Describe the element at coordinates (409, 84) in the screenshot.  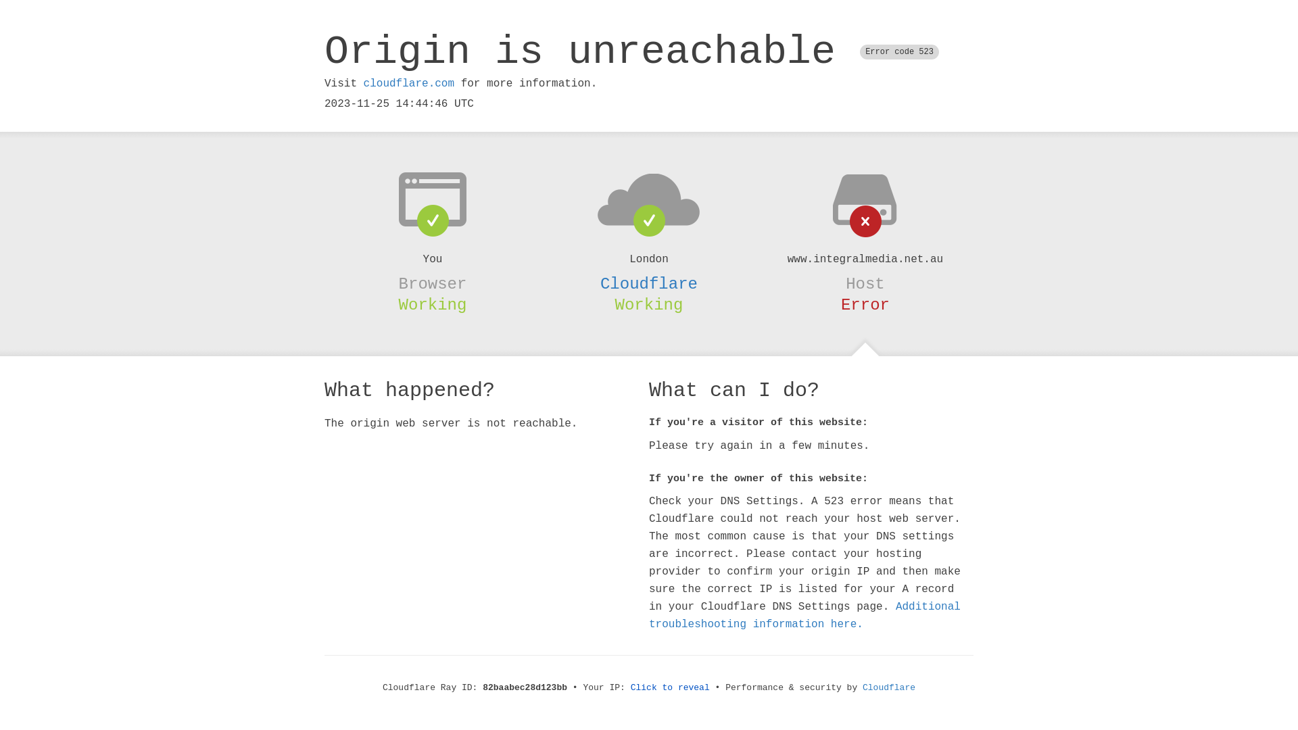
I see `cloudflare.com` at that location.